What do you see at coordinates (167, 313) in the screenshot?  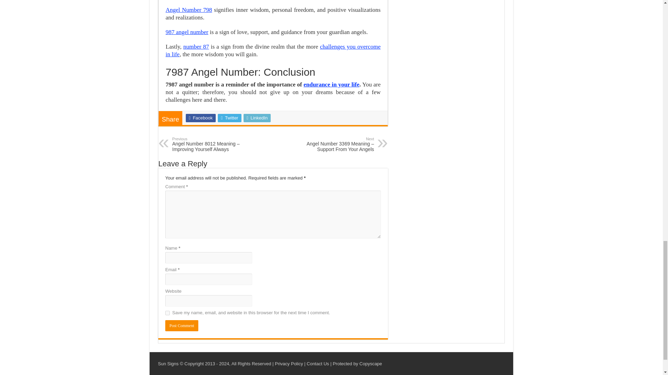 I see `yes` at bounding box center [167, 313].